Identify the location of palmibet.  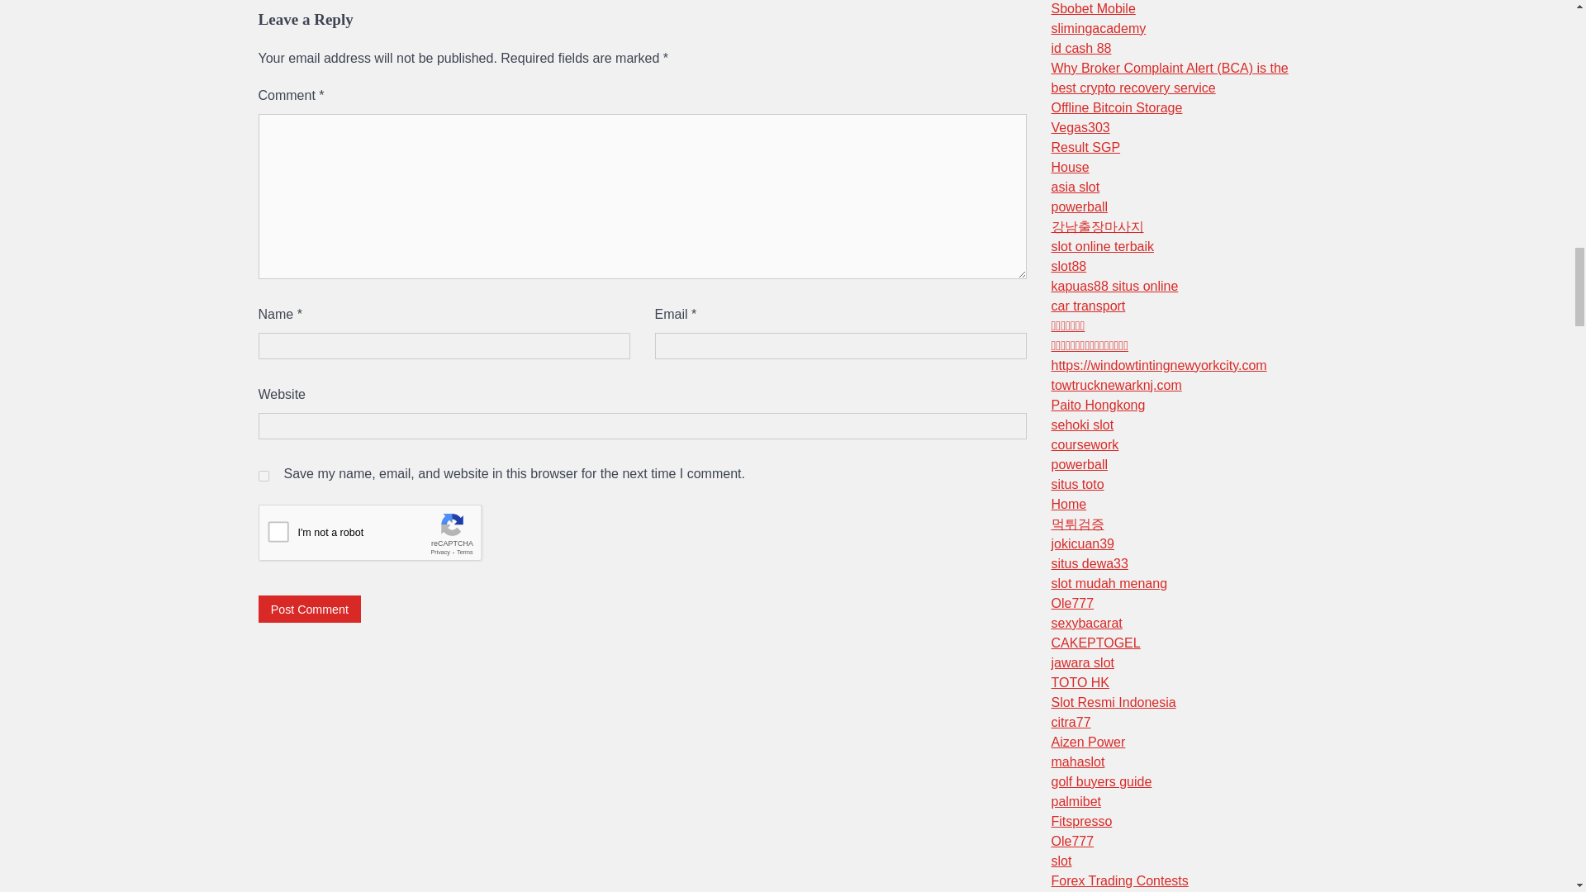
(1076, 801).